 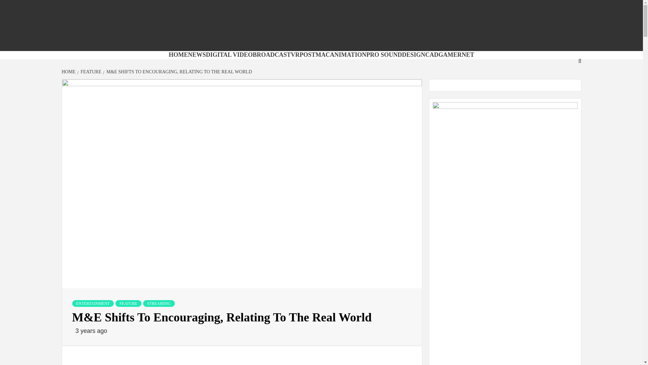 I want to click on VR, so click(x=295, y=55).